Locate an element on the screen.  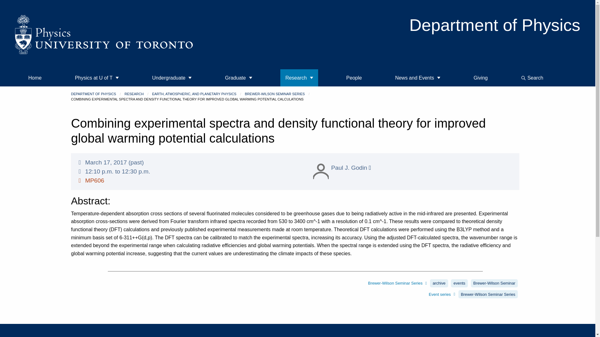
Undergraduate is located at coordinates (172, 78).